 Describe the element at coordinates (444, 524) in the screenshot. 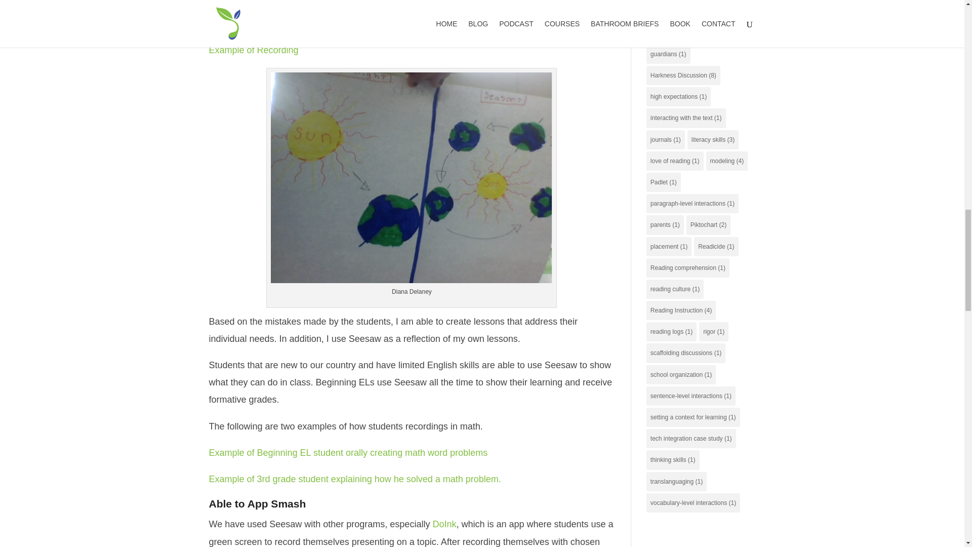

I see `DoInk` at that location.